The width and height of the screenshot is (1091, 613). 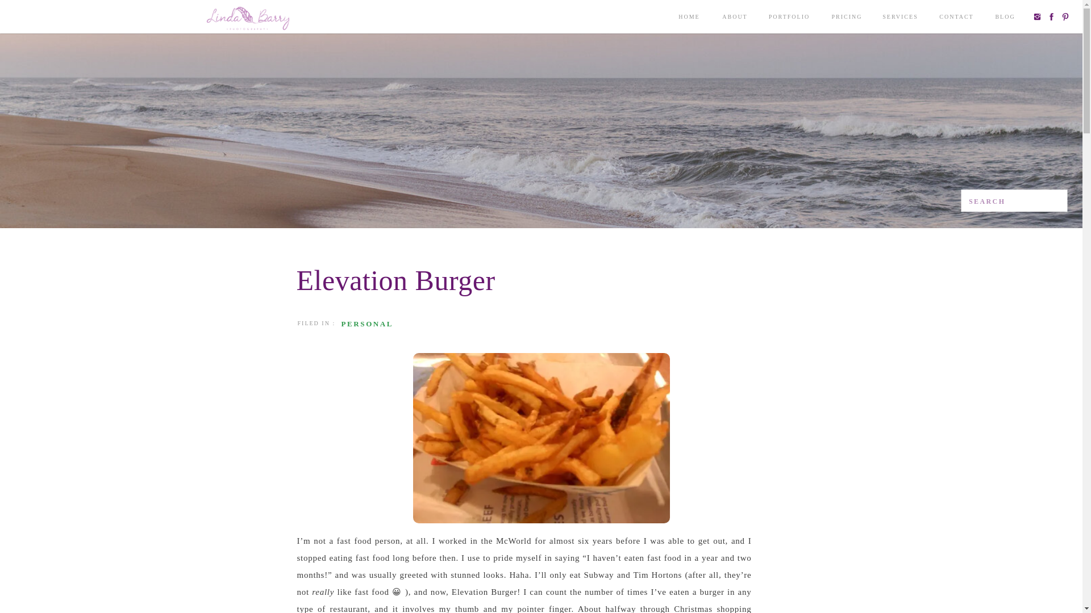 I want to click on ABOUT, so click(x=735, y=19).